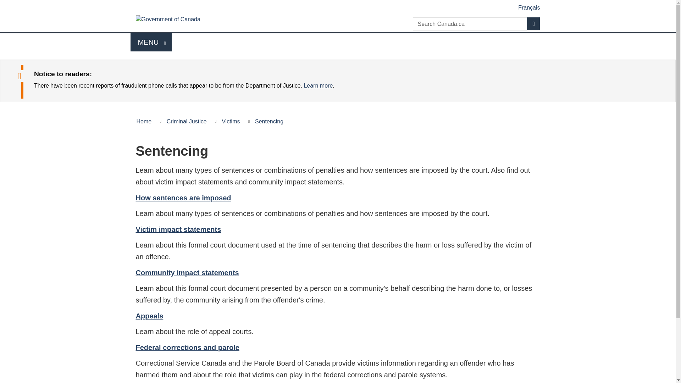  What do you see at coordinates (183, 198) in the screenshot?
I see `How sentences are imposed` at bounding box center [183, 198].